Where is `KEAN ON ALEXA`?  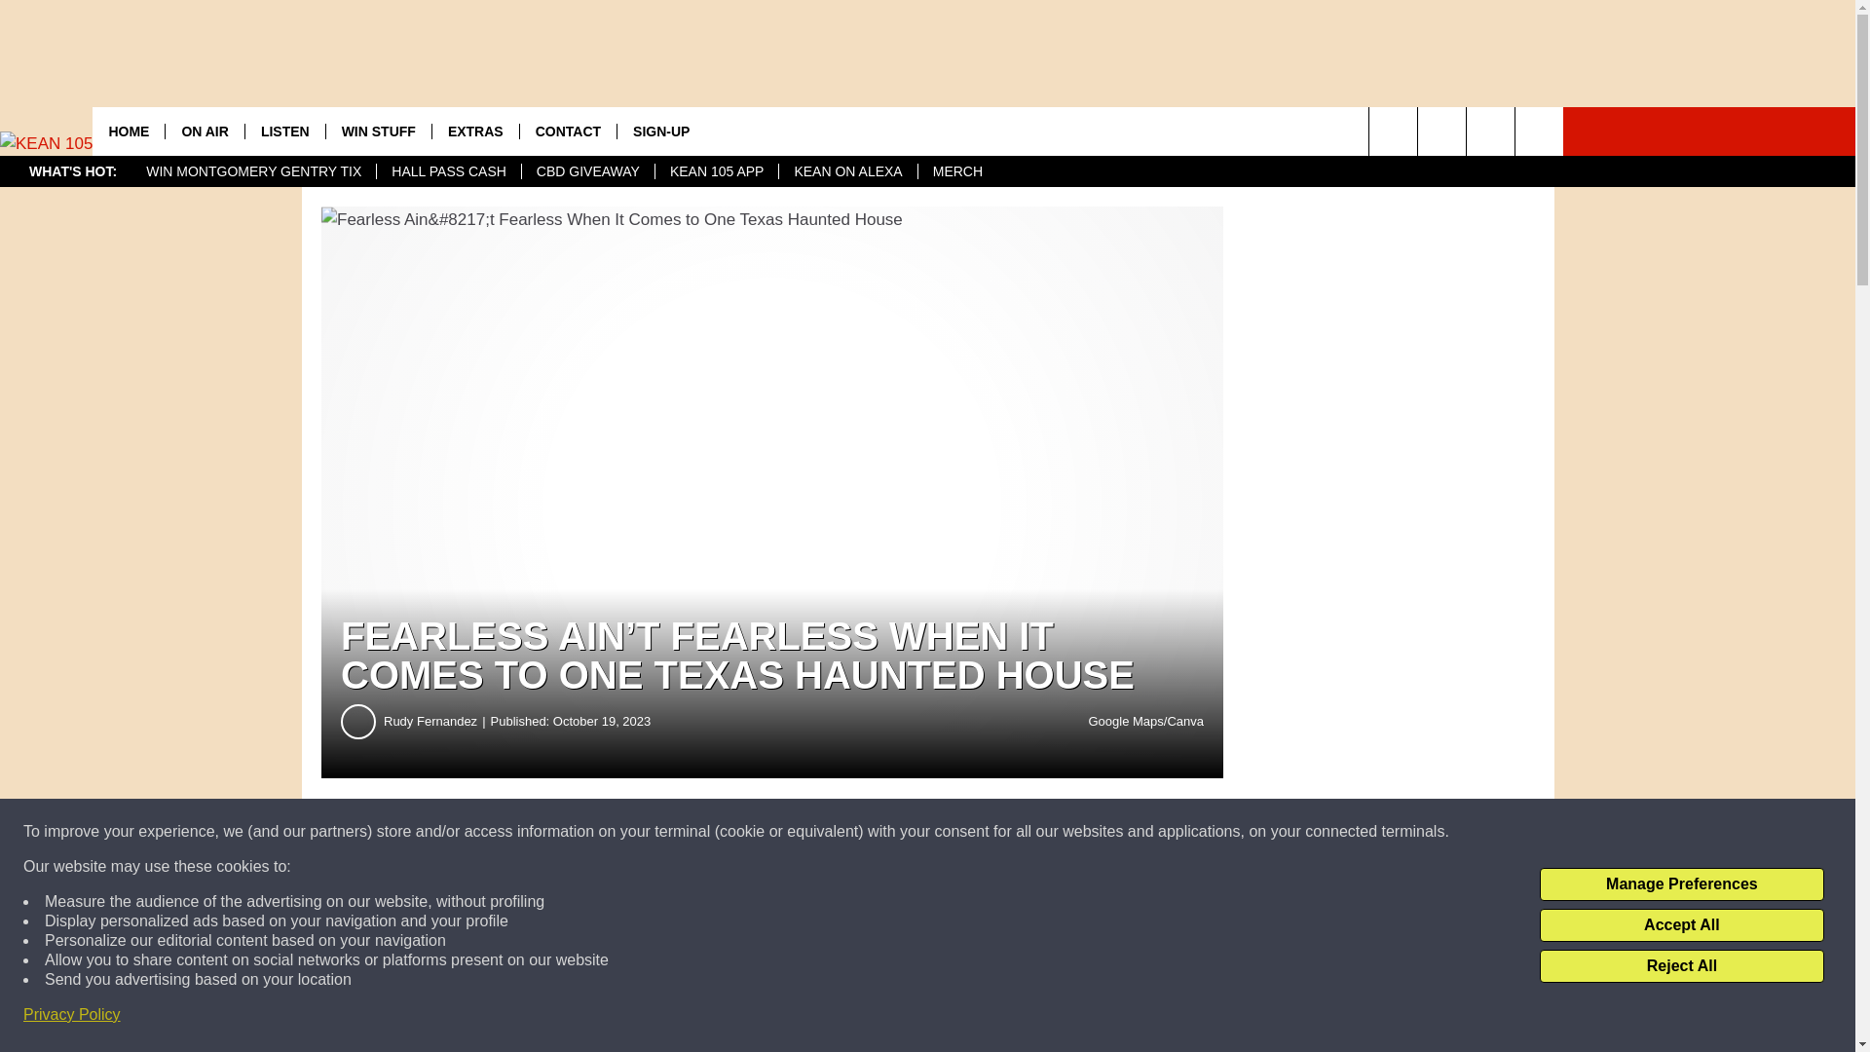
KEAN ON ALEXA is located at coordinates (846, 171).